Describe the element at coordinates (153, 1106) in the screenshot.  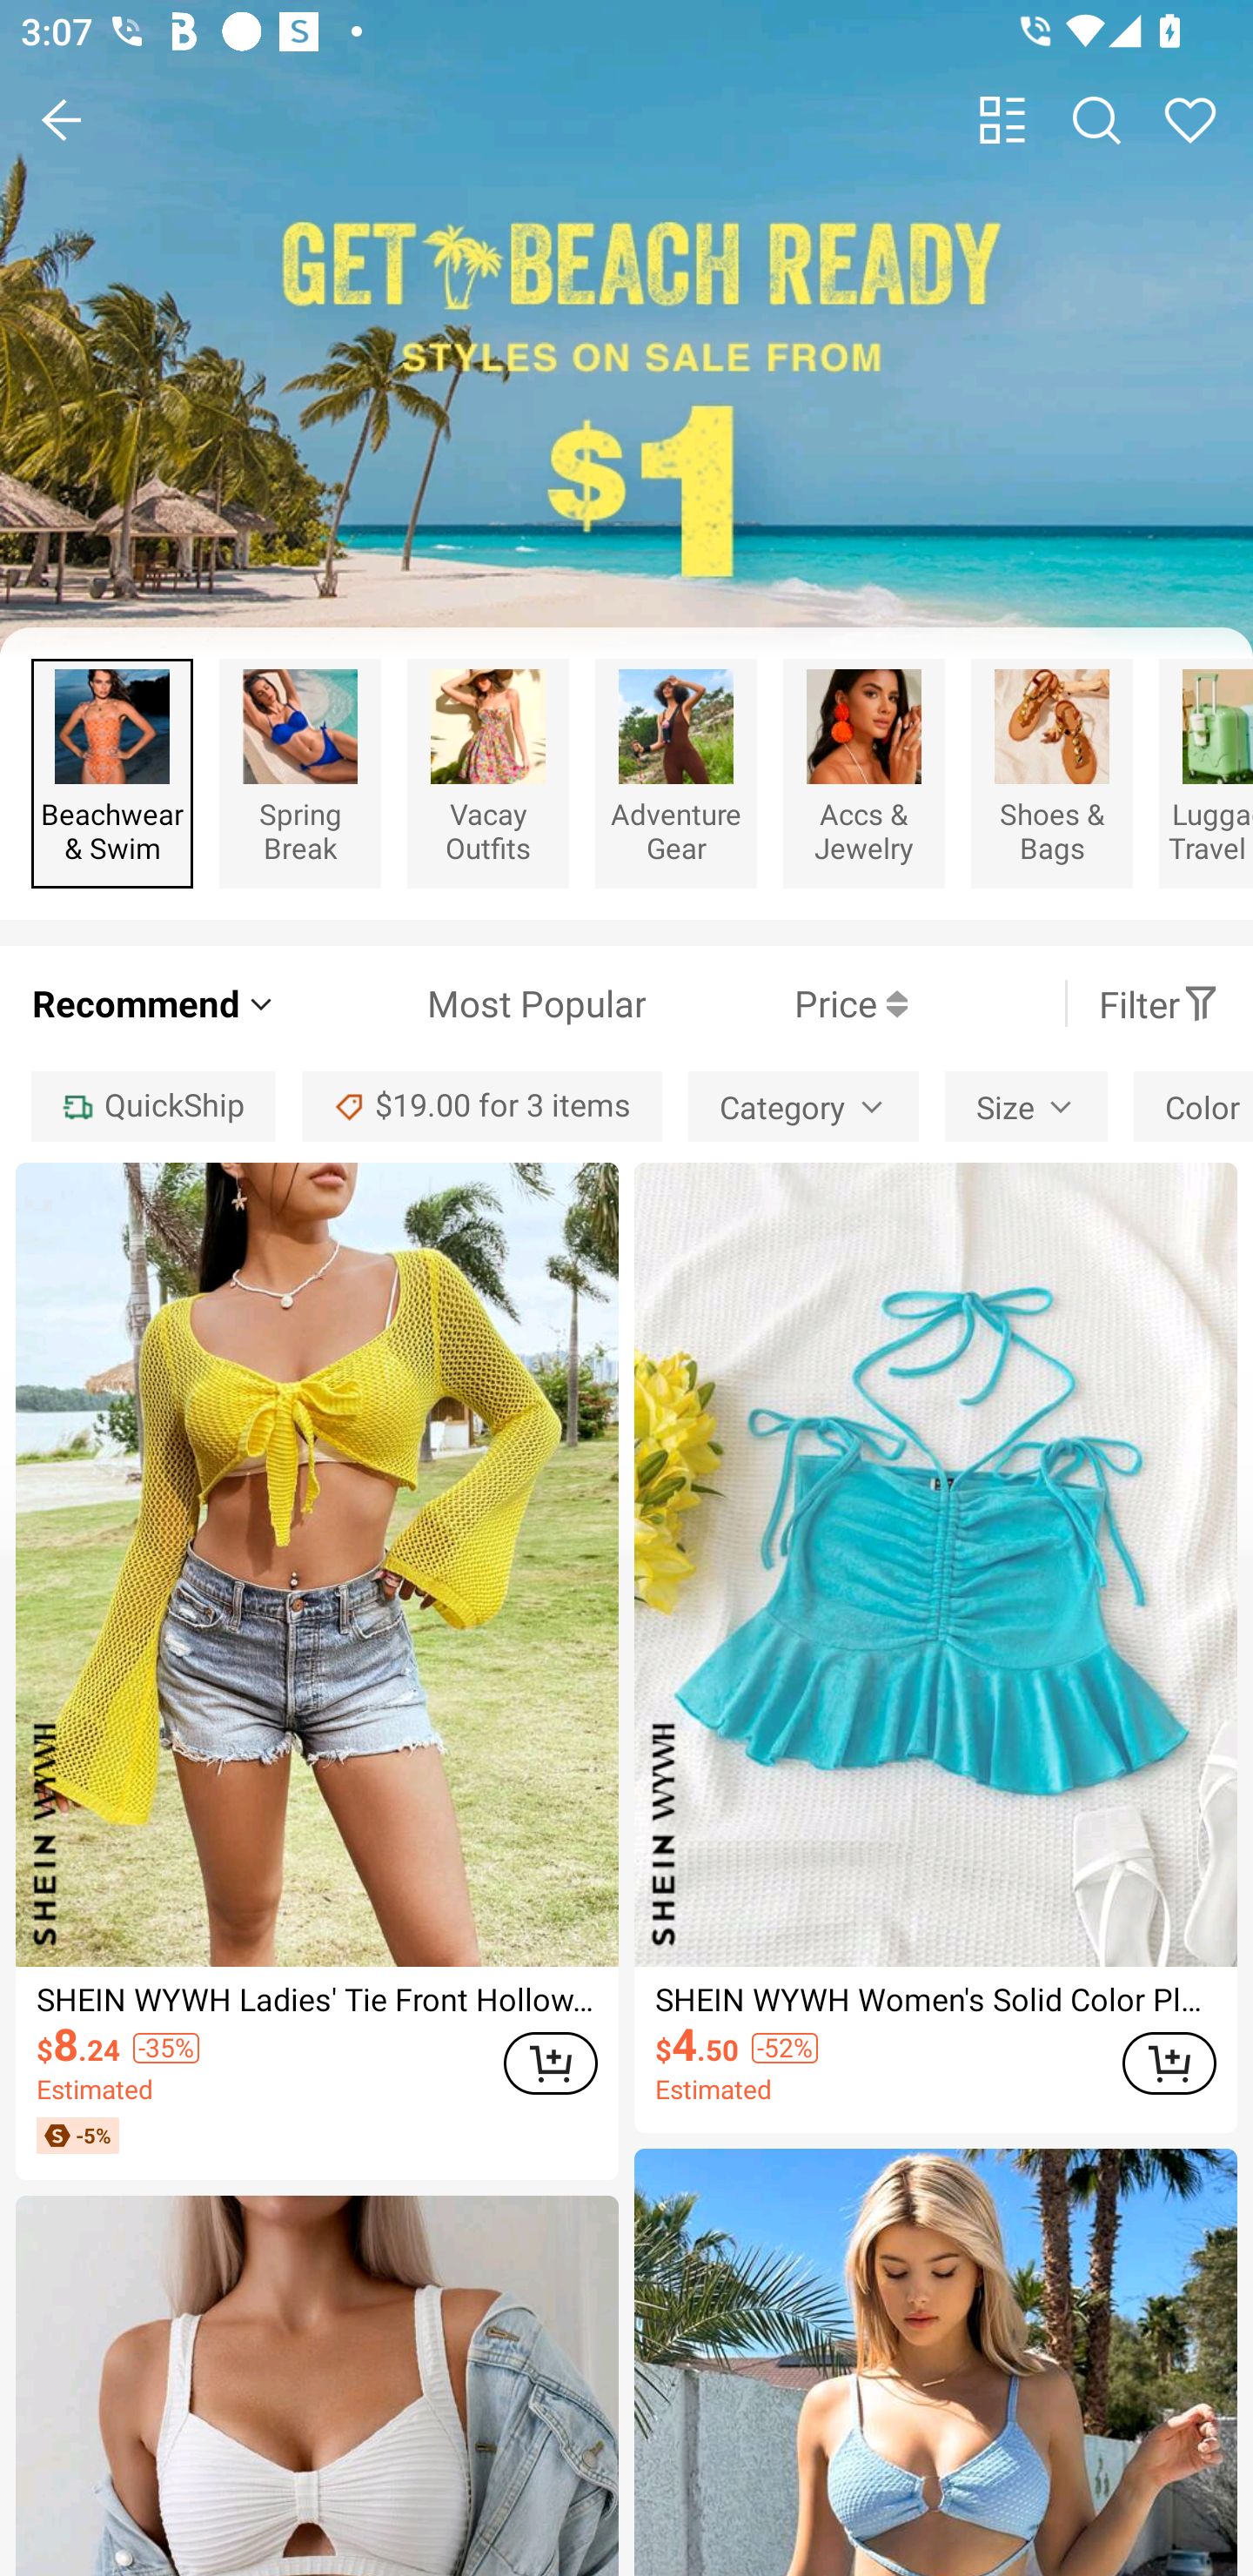
I see `QuickShip` at that location.